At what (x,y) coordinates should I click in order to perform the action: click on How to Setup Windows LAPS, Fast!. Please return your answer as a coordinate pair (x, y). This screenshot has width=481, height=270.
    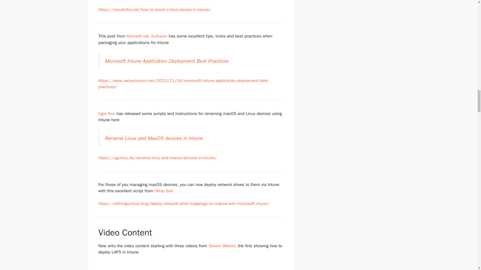
    Looking at the image, I should click on (191, 266).